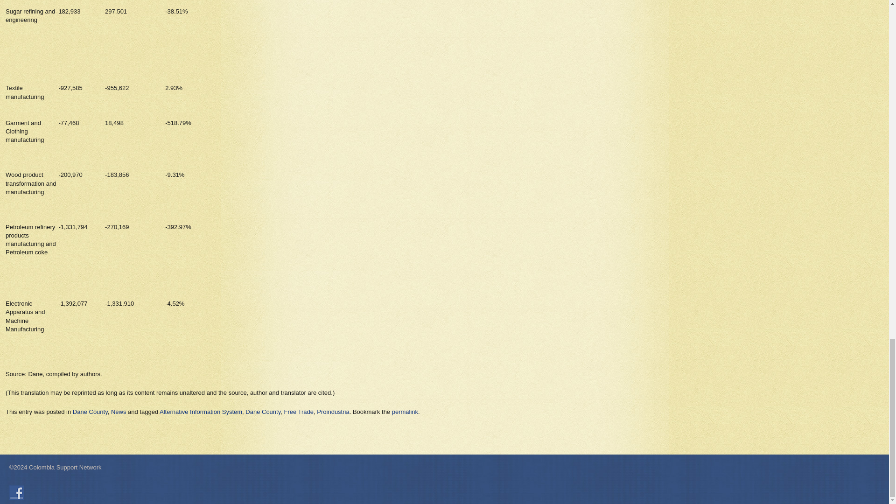 The height and width of the screenshot is (504, 896). Describe the element at coordinates (263, 411) in the screenshot. I see `Dane County` at that location.